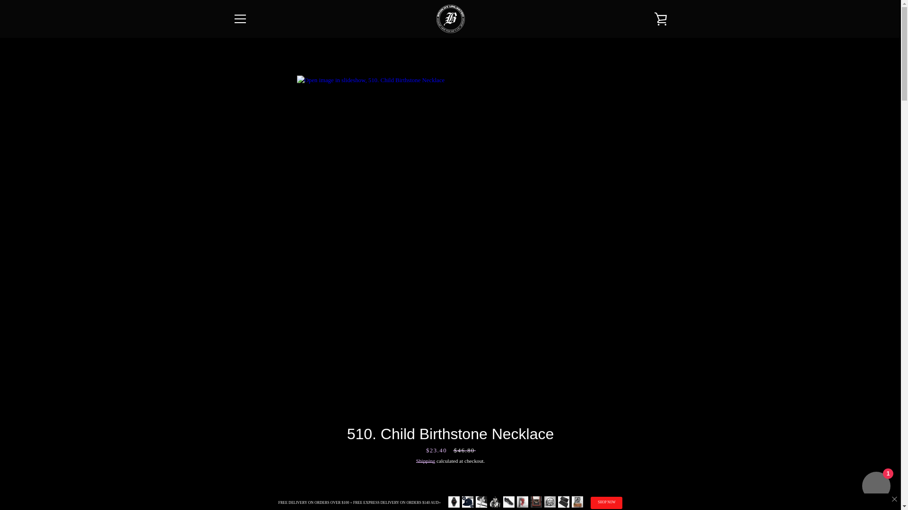 This screenshot has height=510, width=908. What do you see at coordinates (659, 470) in the screenshot?
I see `Shop Pay` at bounding box center [659, 470].